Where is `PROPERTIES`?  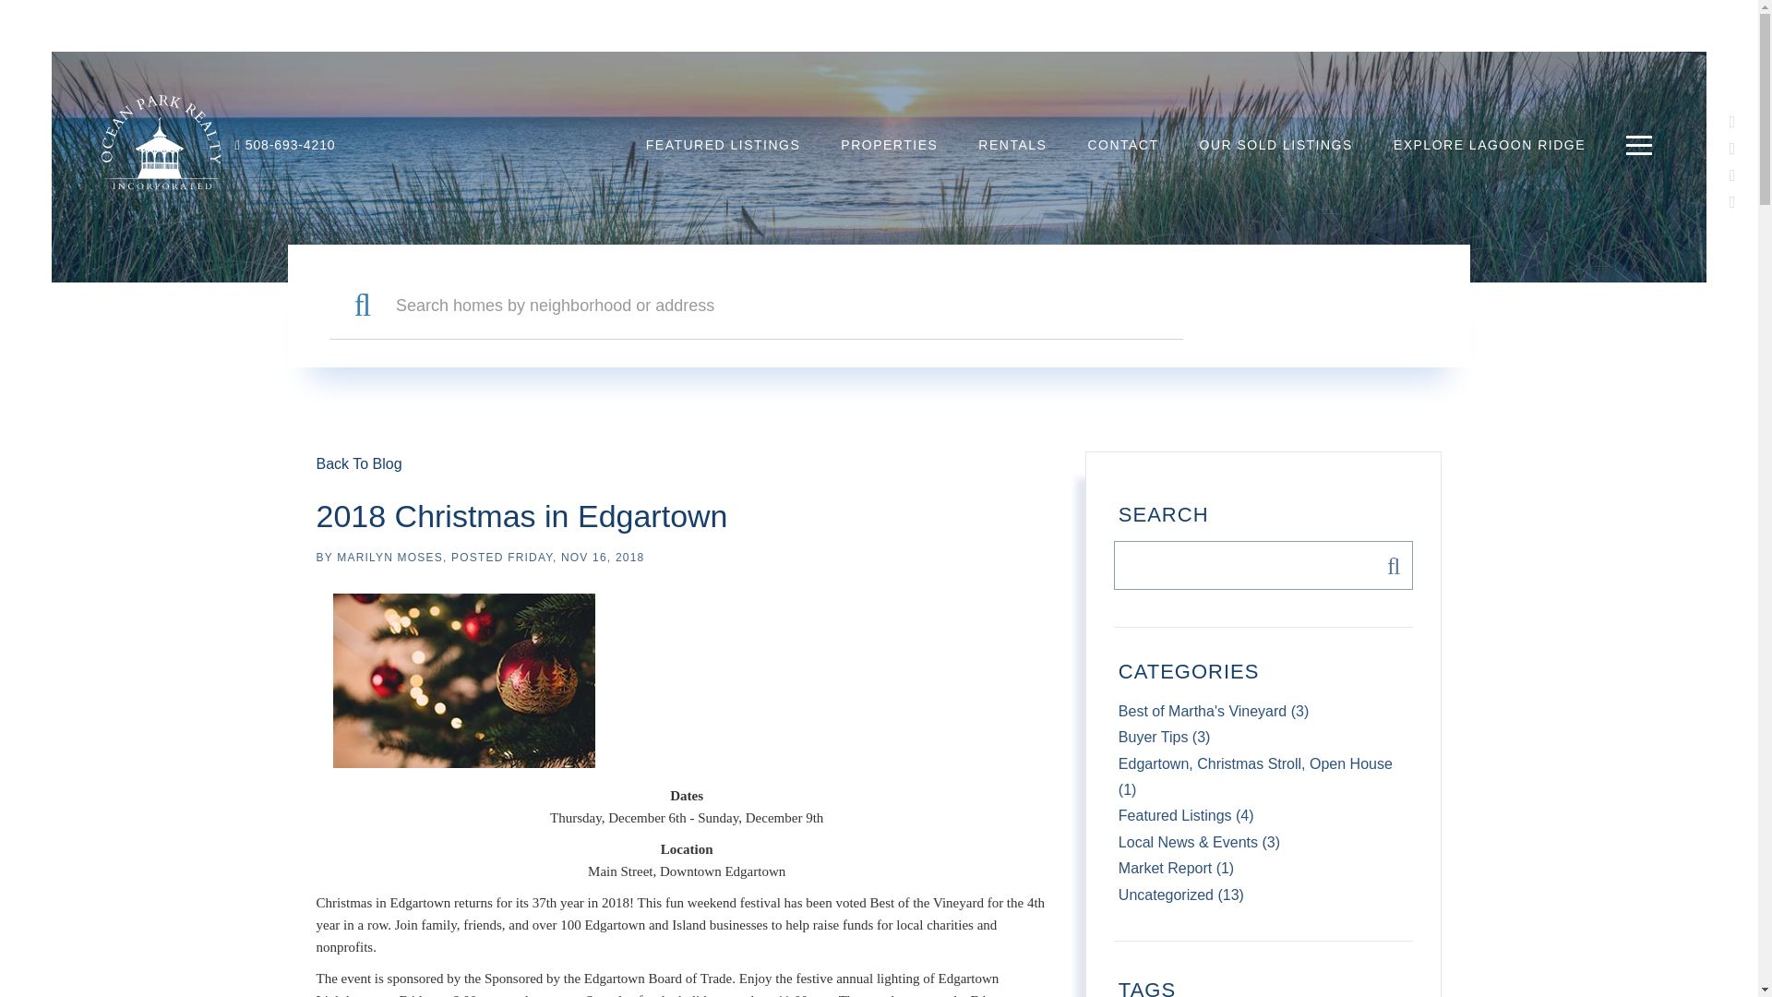
PROPERTIES is located at coordinates (888, 144).